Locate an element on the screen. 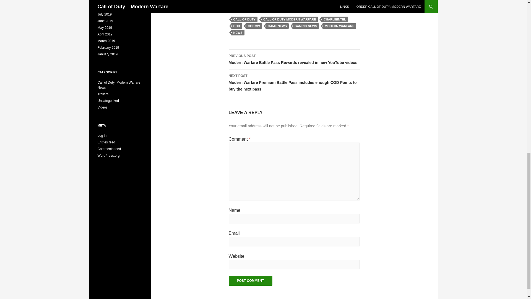 This screenshot has height=299, width=531. CALL OF DUTY MODERN WARFARE is located at coordinates (289, 19).